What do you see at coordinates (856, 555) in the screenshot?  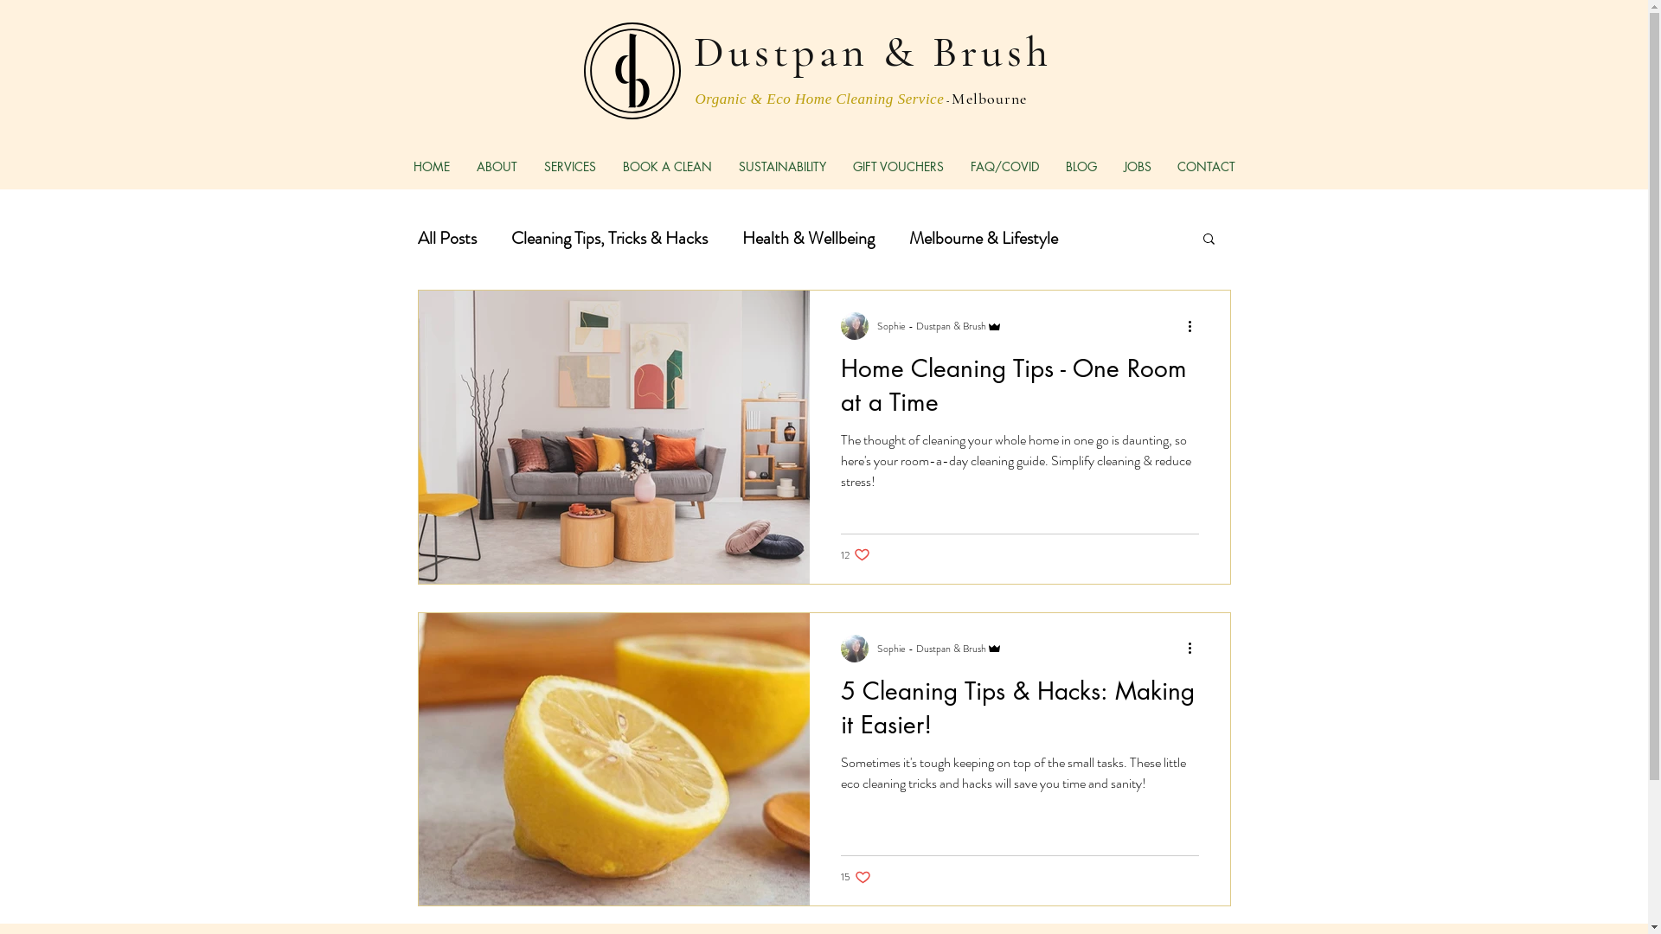 I see `12 likes. Post not marked as liked
12` at bounding box center [856, 555].